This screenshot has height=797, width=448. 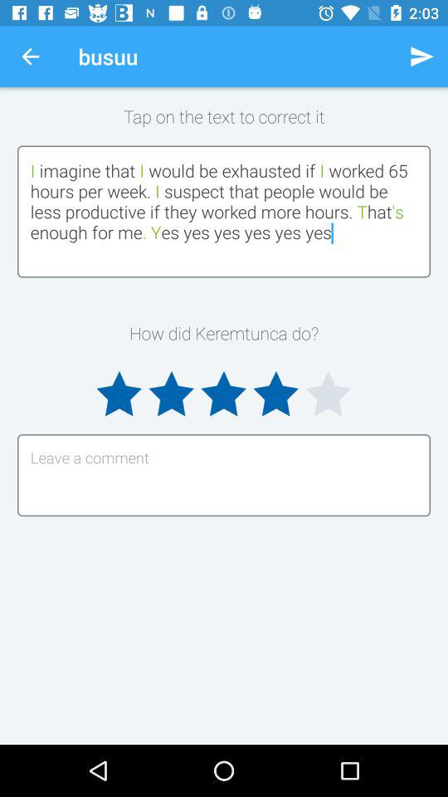 I want to click on turn on icon to the left of the busuu app, so click(x=30, y=56).